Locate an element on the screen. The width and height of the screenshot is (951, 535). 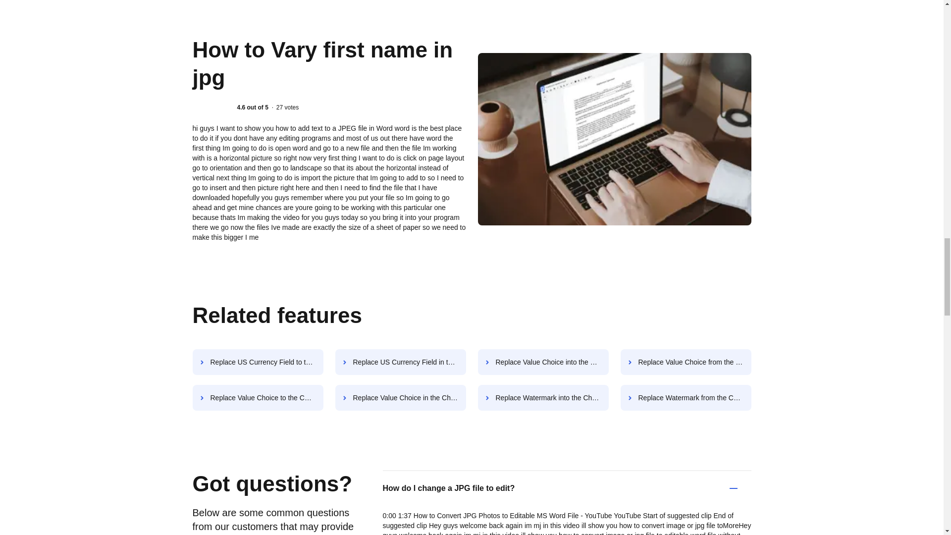
Replace Value Choice from the Change In Control Agreement is located at coordinates (686, 362).